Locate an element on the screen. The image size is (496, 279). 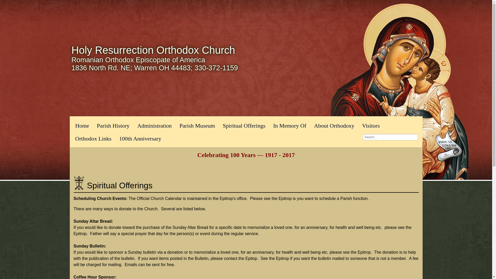
100th Anniversary is located at coordinates (140, 138).